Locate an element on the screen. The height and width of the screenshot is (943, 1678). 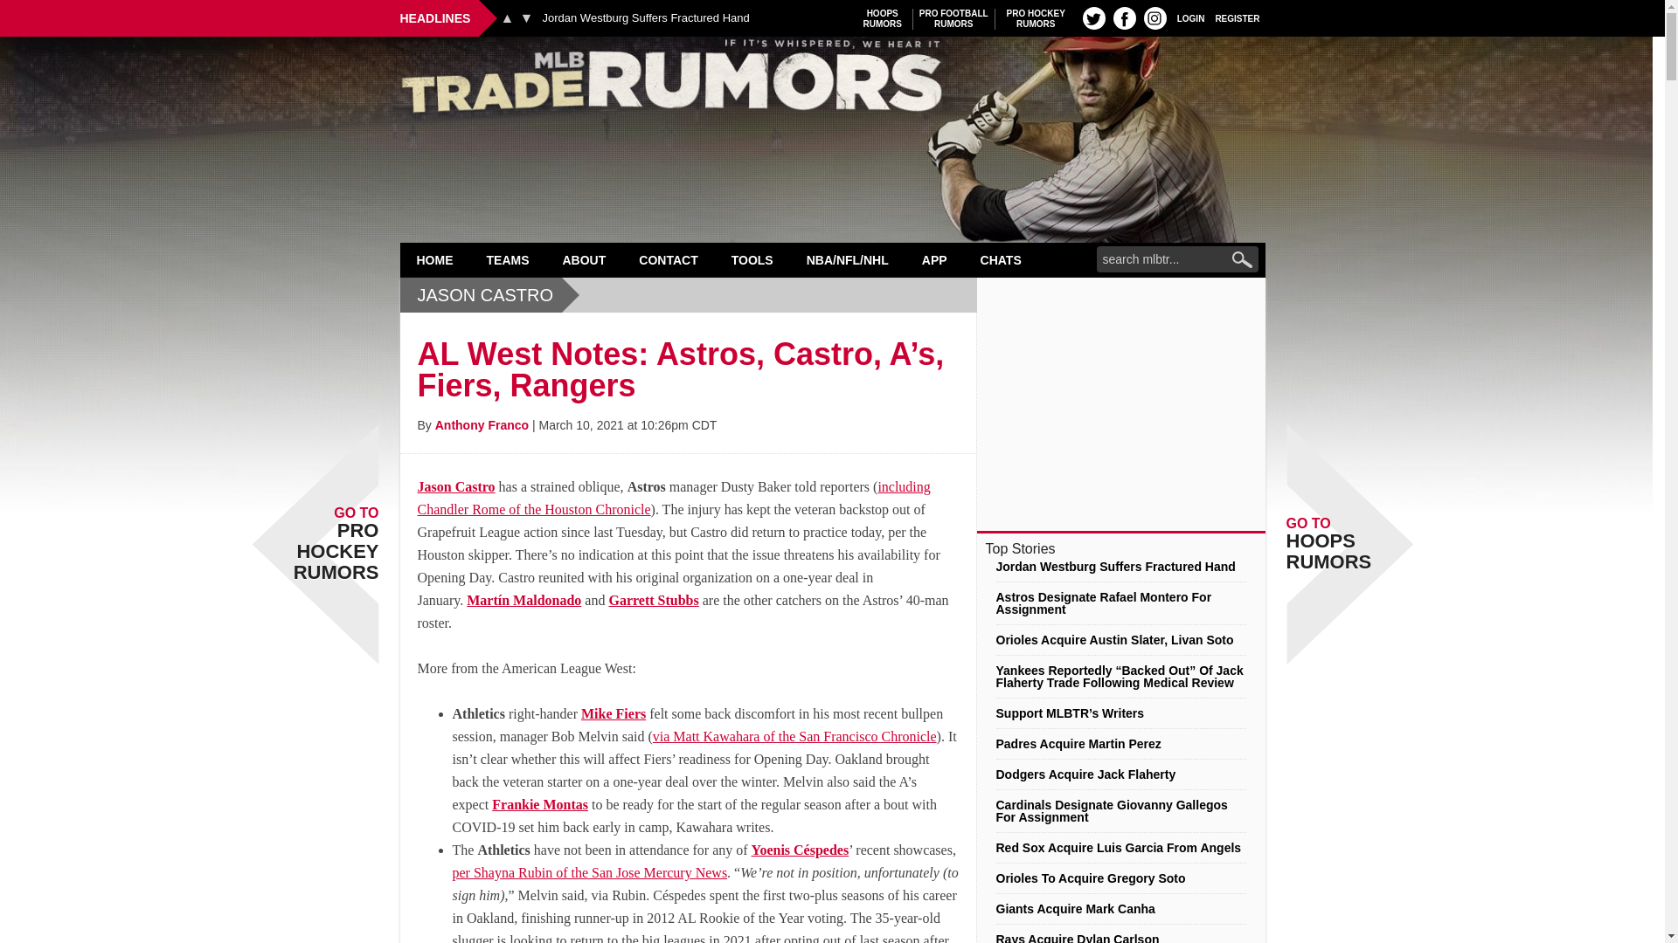
Twitter profile is located at coordinates (1190, 17).